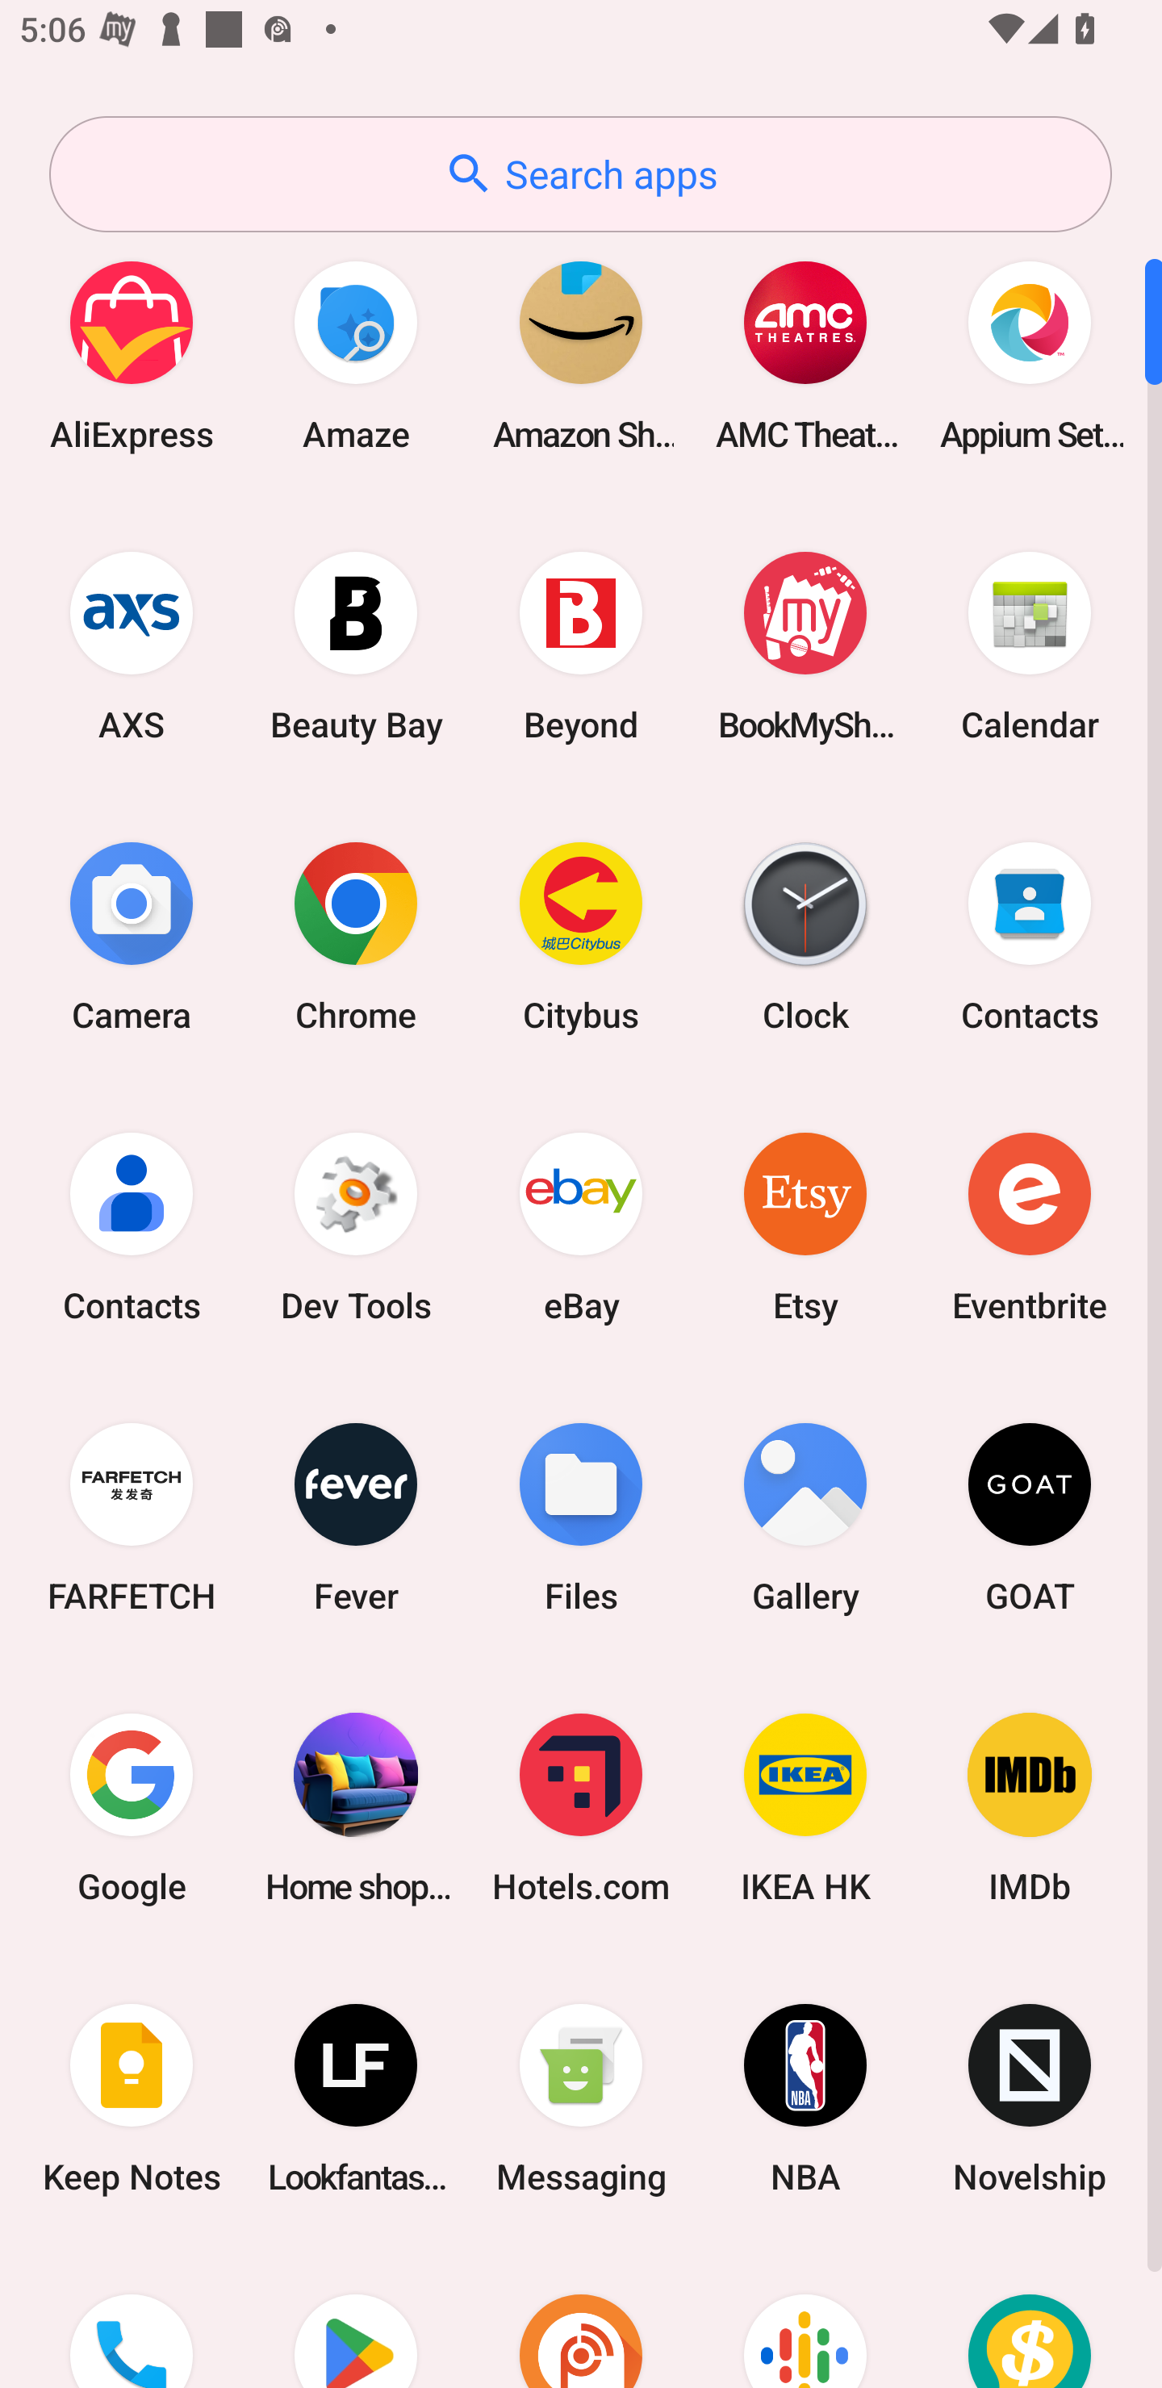 This screenshot has width=1162, height=2388. I want to click on   Search apps, so click(580, 174).